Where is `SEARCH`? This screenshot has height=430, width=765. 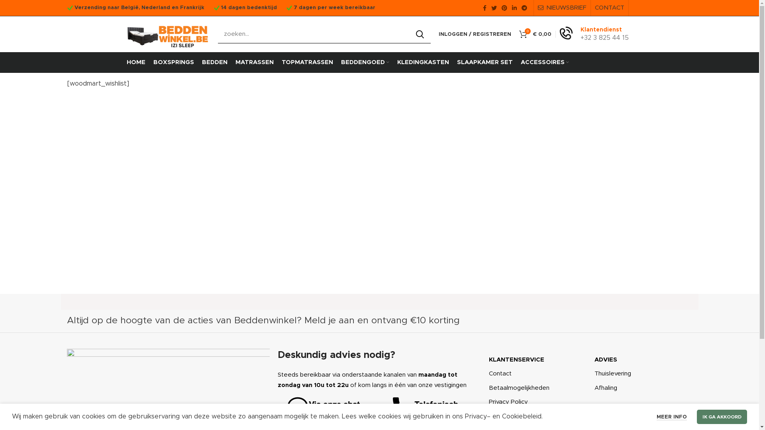 SEARCH is located at coordinates (420, 34).